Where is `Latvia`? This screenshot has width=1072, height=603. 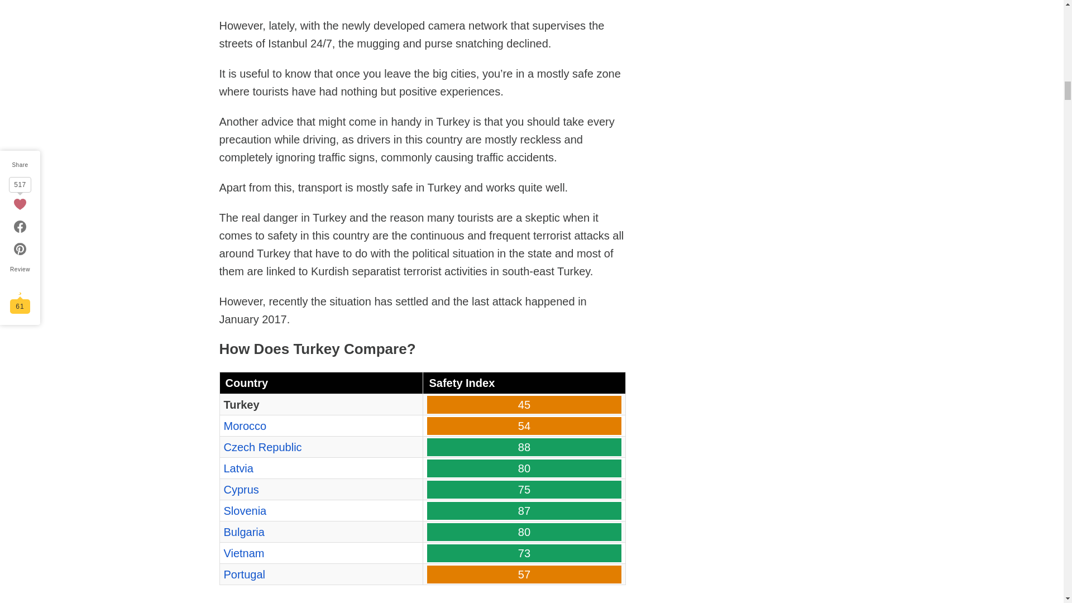 Latvia is located at coordinates (238, 468).